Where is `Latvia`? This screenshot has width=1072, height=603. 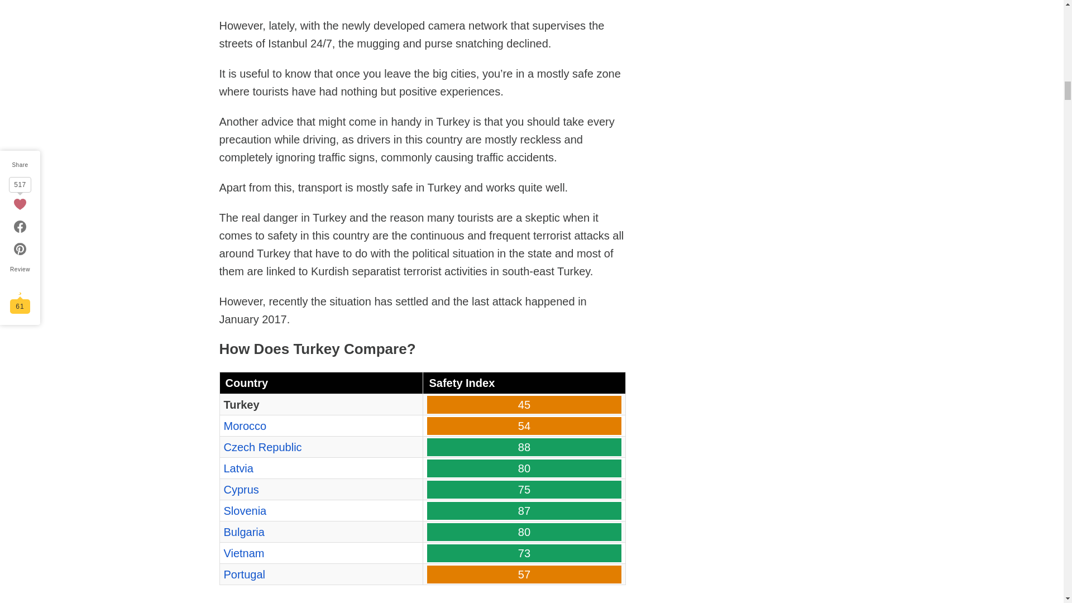 Latvia is located at coordinates (238, 468).